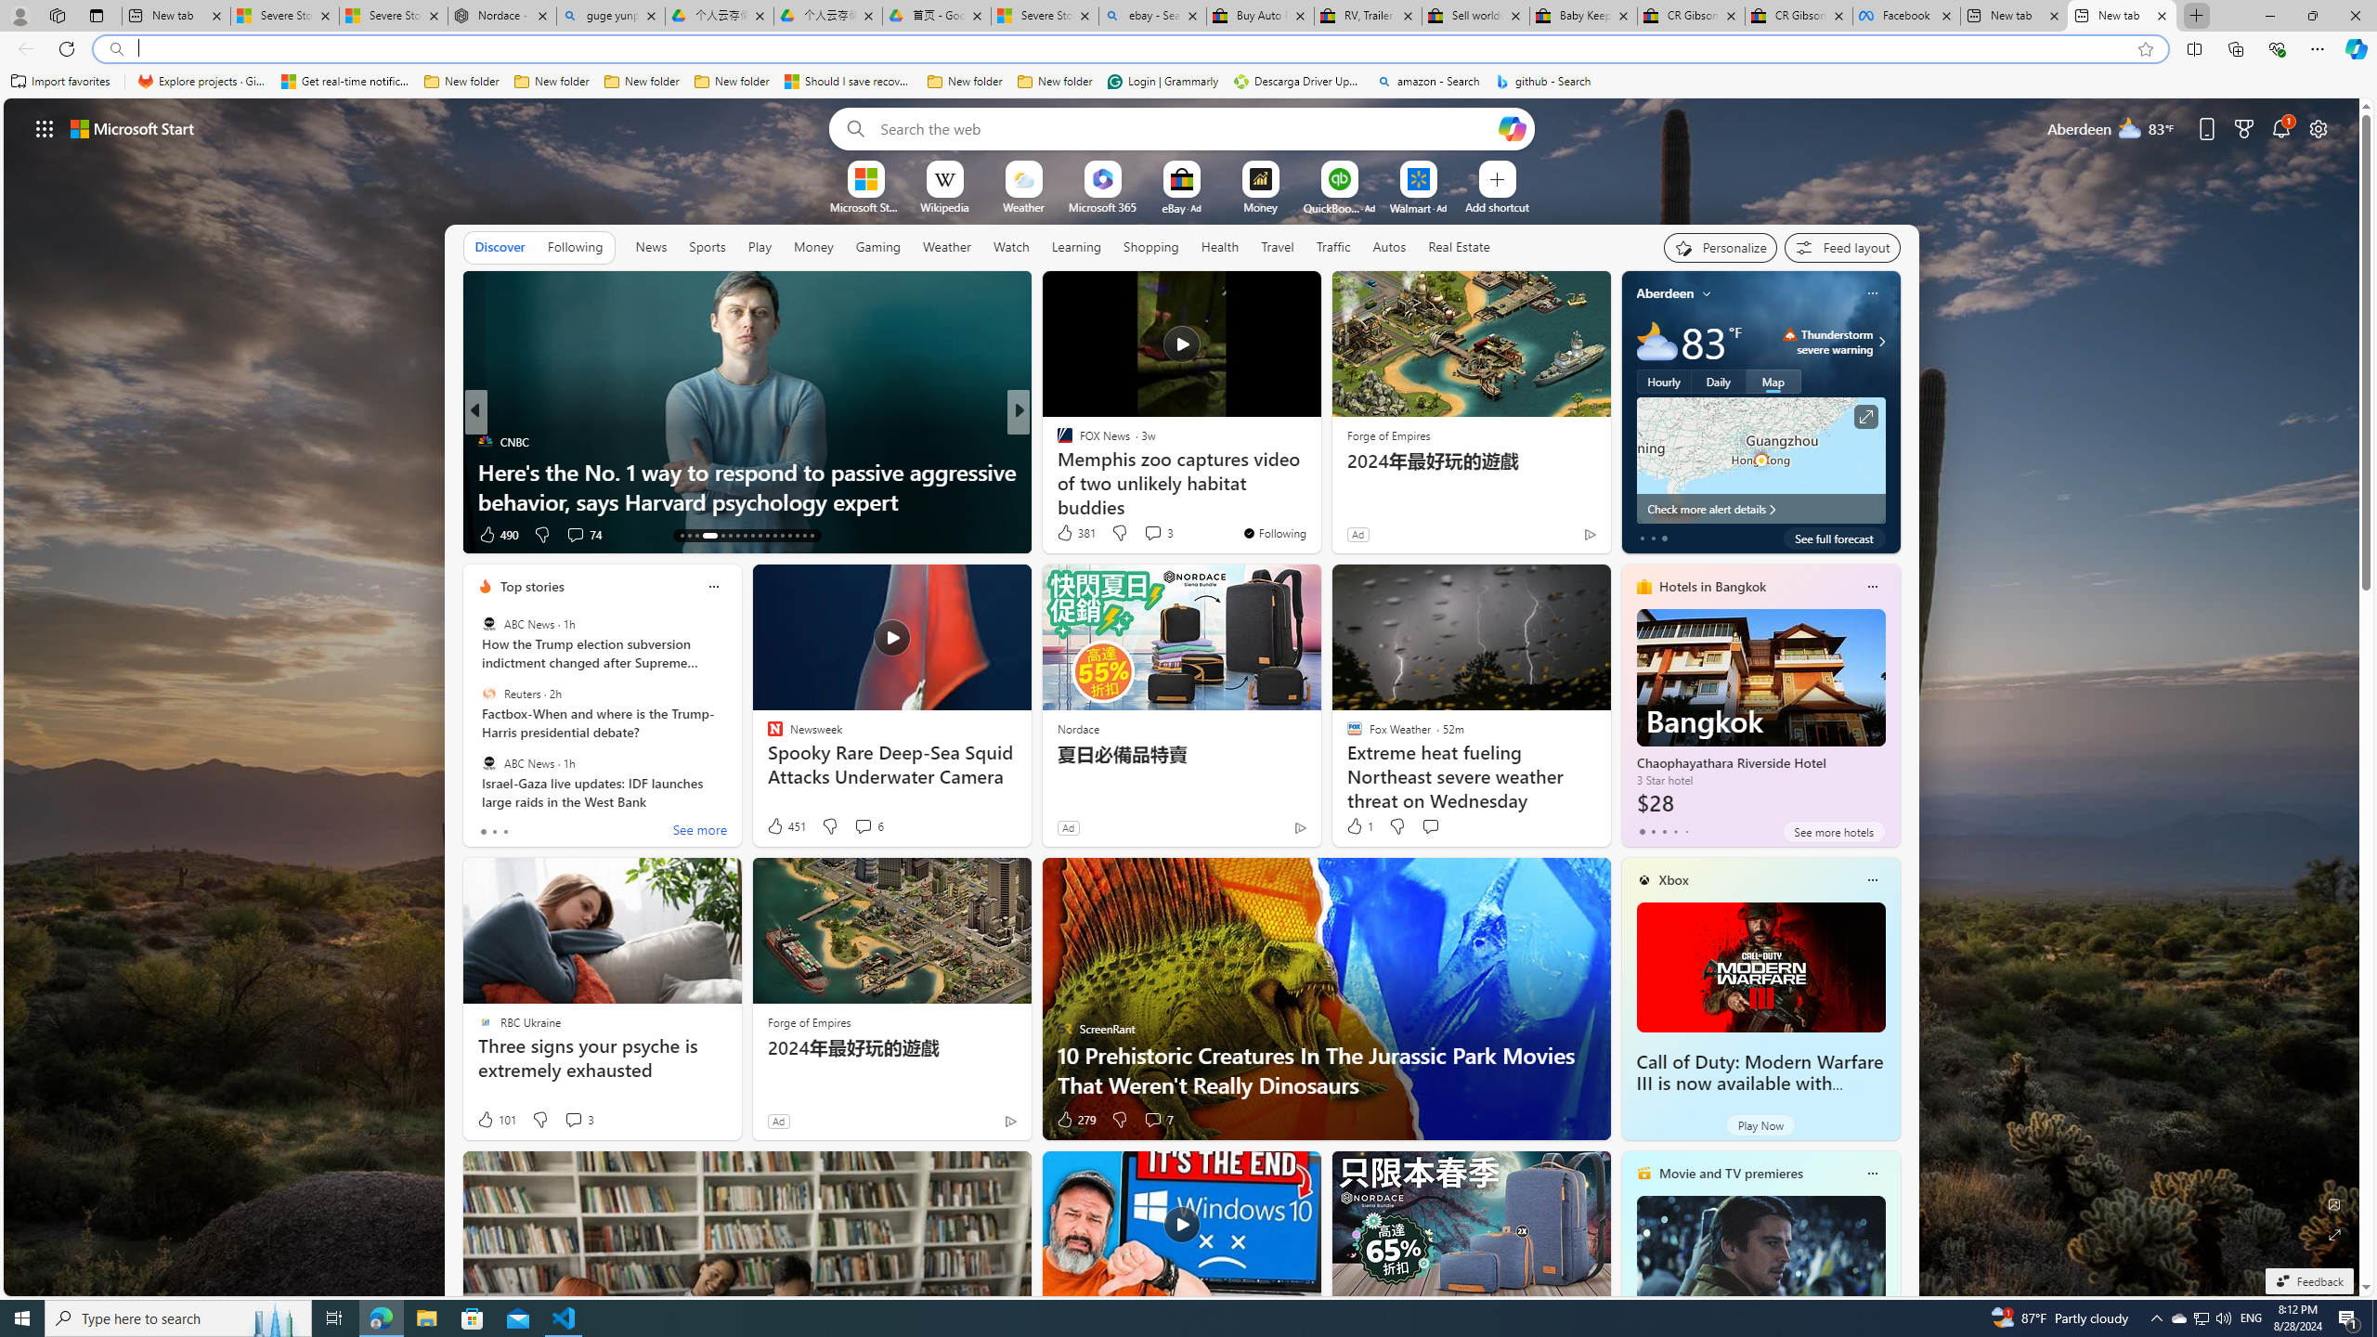  Describe the element at coordinates (760, 536) in the screenshot. I see `AutomationID: tab-22` at that location.